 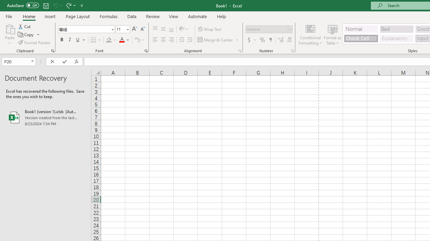 I want to click on Align Left, so click(x=155, y=40).